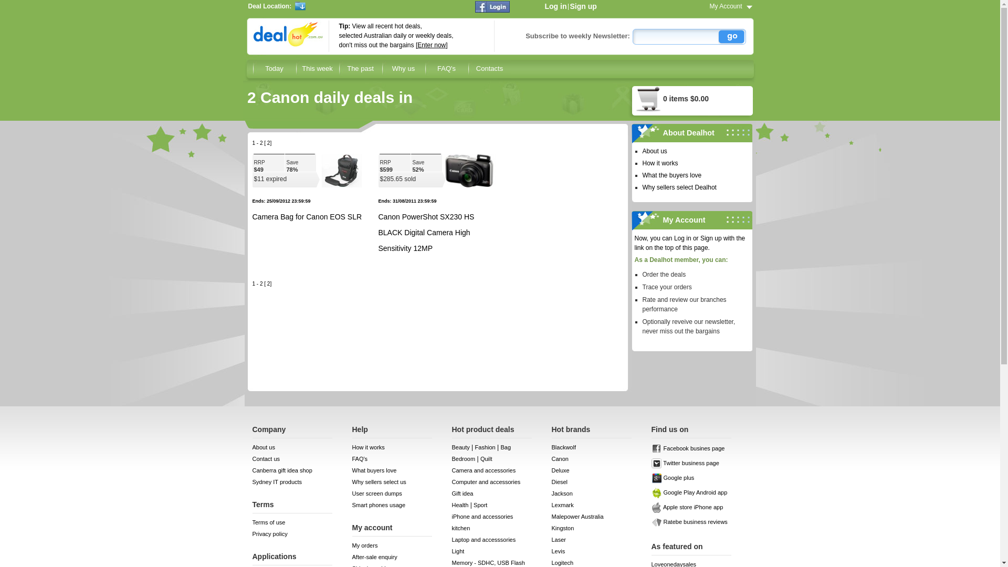 Image resolution: width=1008 pixels, height=567 pixels. What do you see at coordinates (490, 68) in the screenshot?
I see `Contacts` at bounding box center [490, 68].